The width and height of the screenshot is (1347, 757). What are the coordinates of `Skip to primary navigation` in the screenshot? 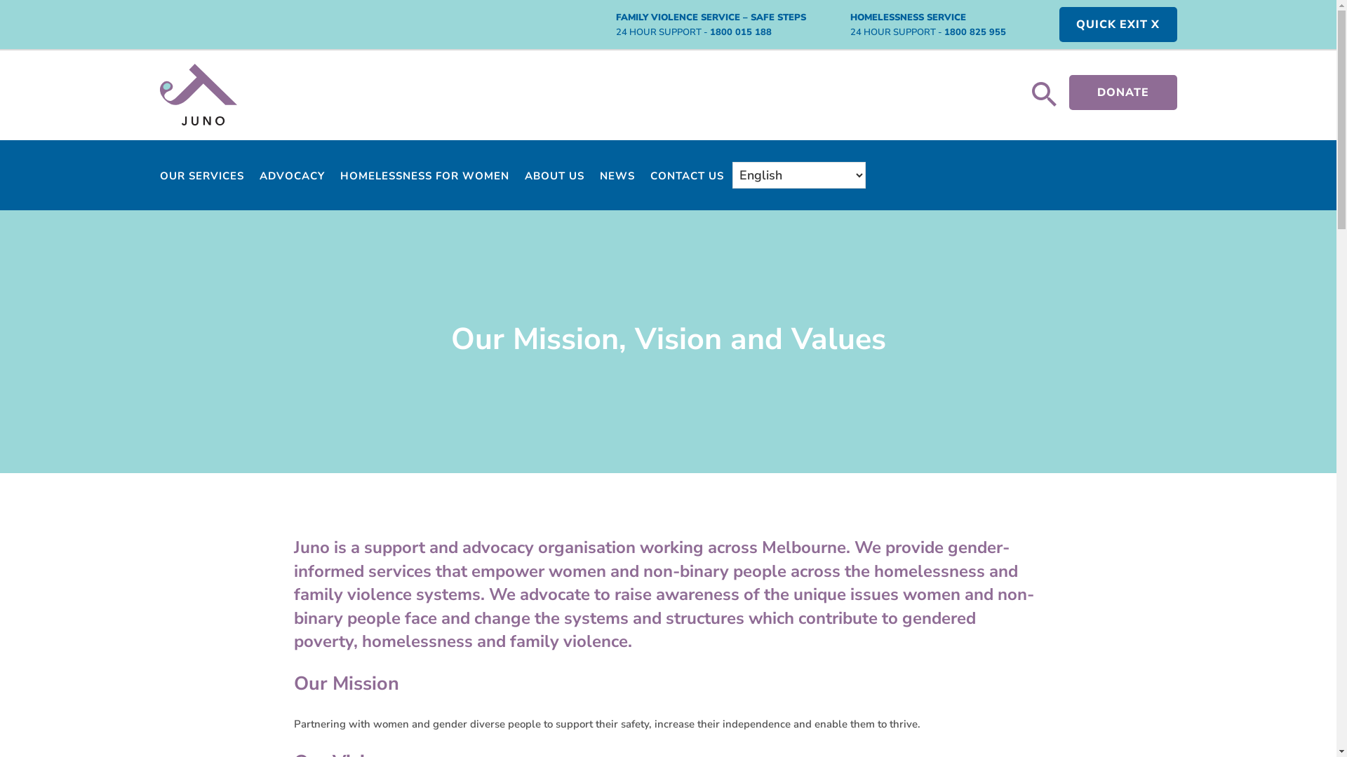 It's located at (0, 0).